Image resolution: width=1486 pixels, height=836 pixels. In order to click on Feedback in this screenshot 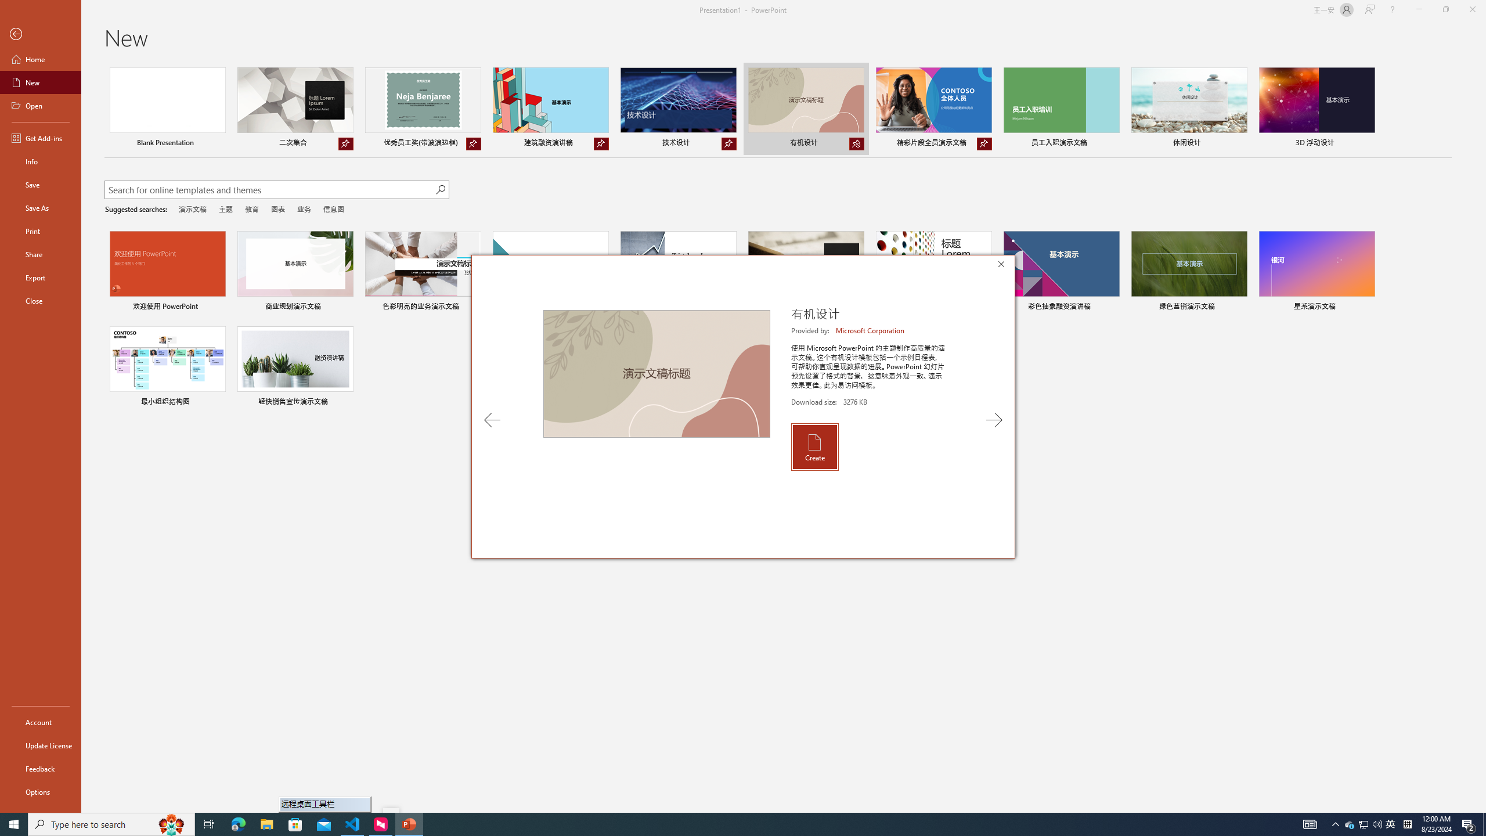, I will do `click(41, 769)`.